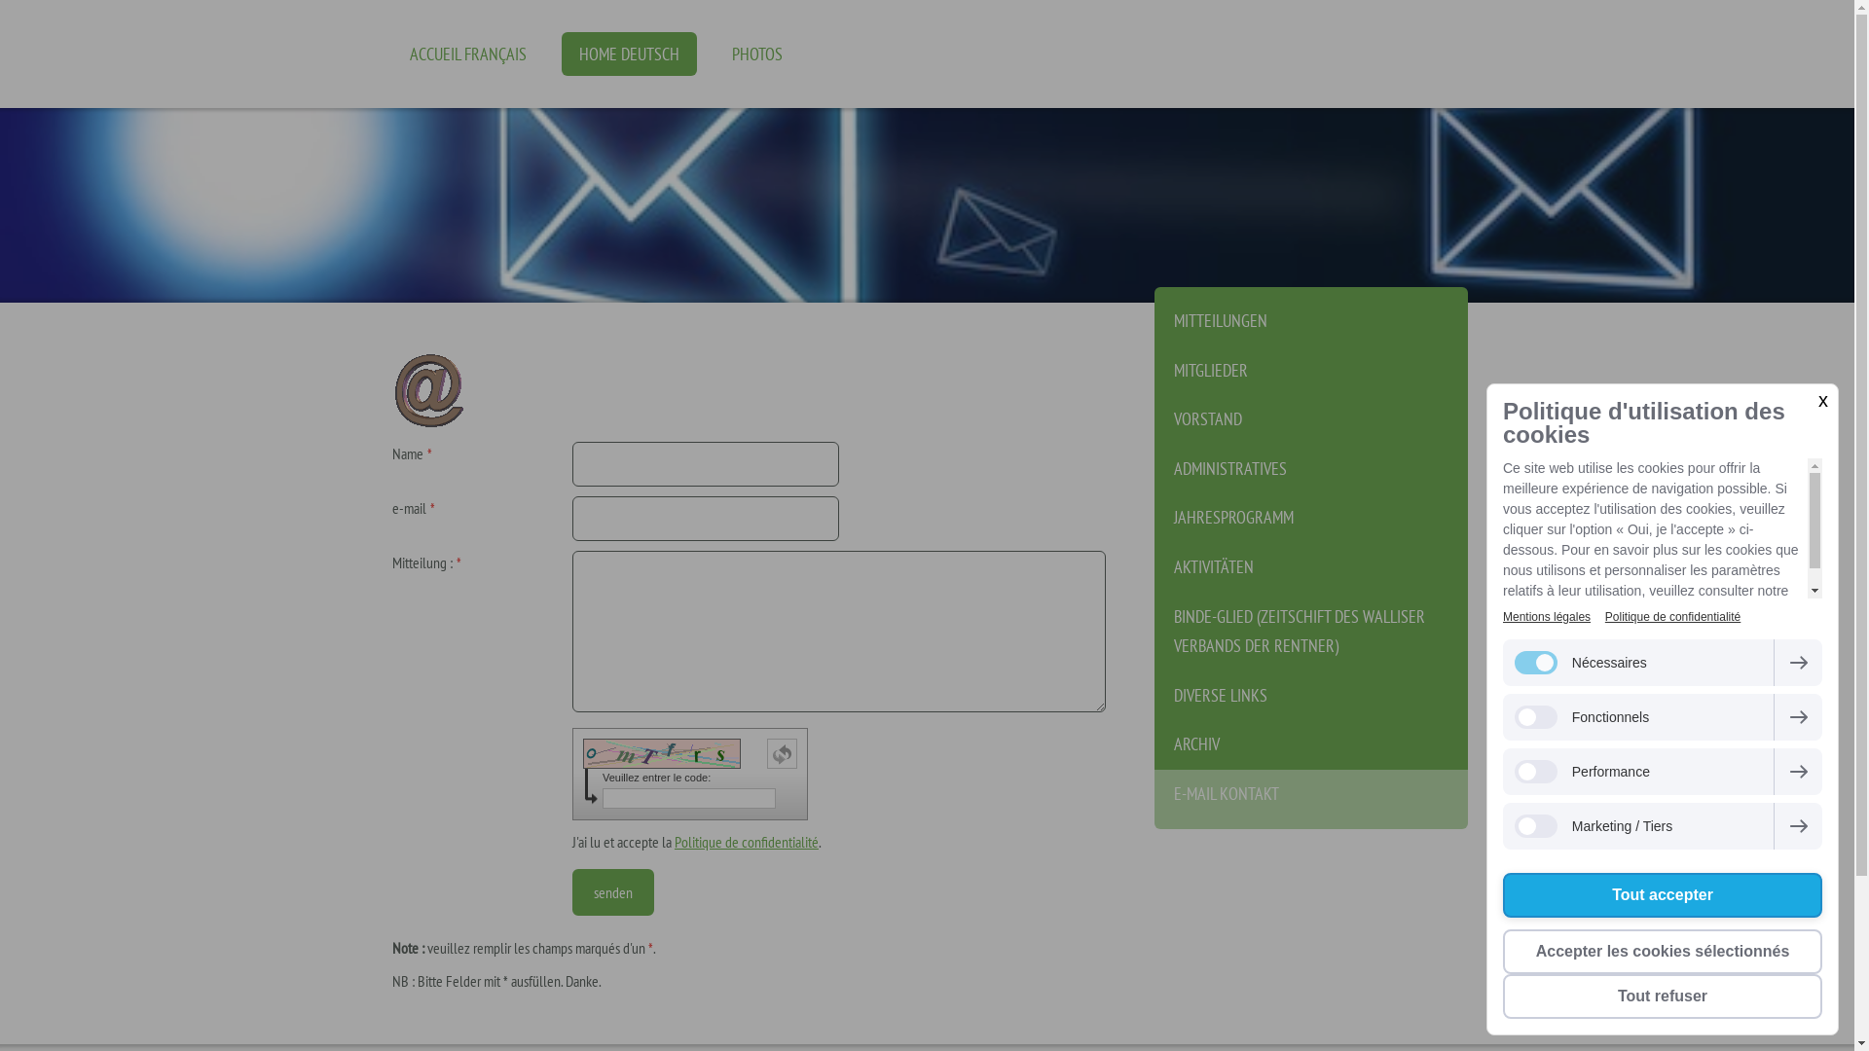 This screenshot has width=1869, height=1051. What do you see at coordinates (1311, 697) in the screenshot?
I see `DIVERSE LINKS` at bounding box center [1311, 697].